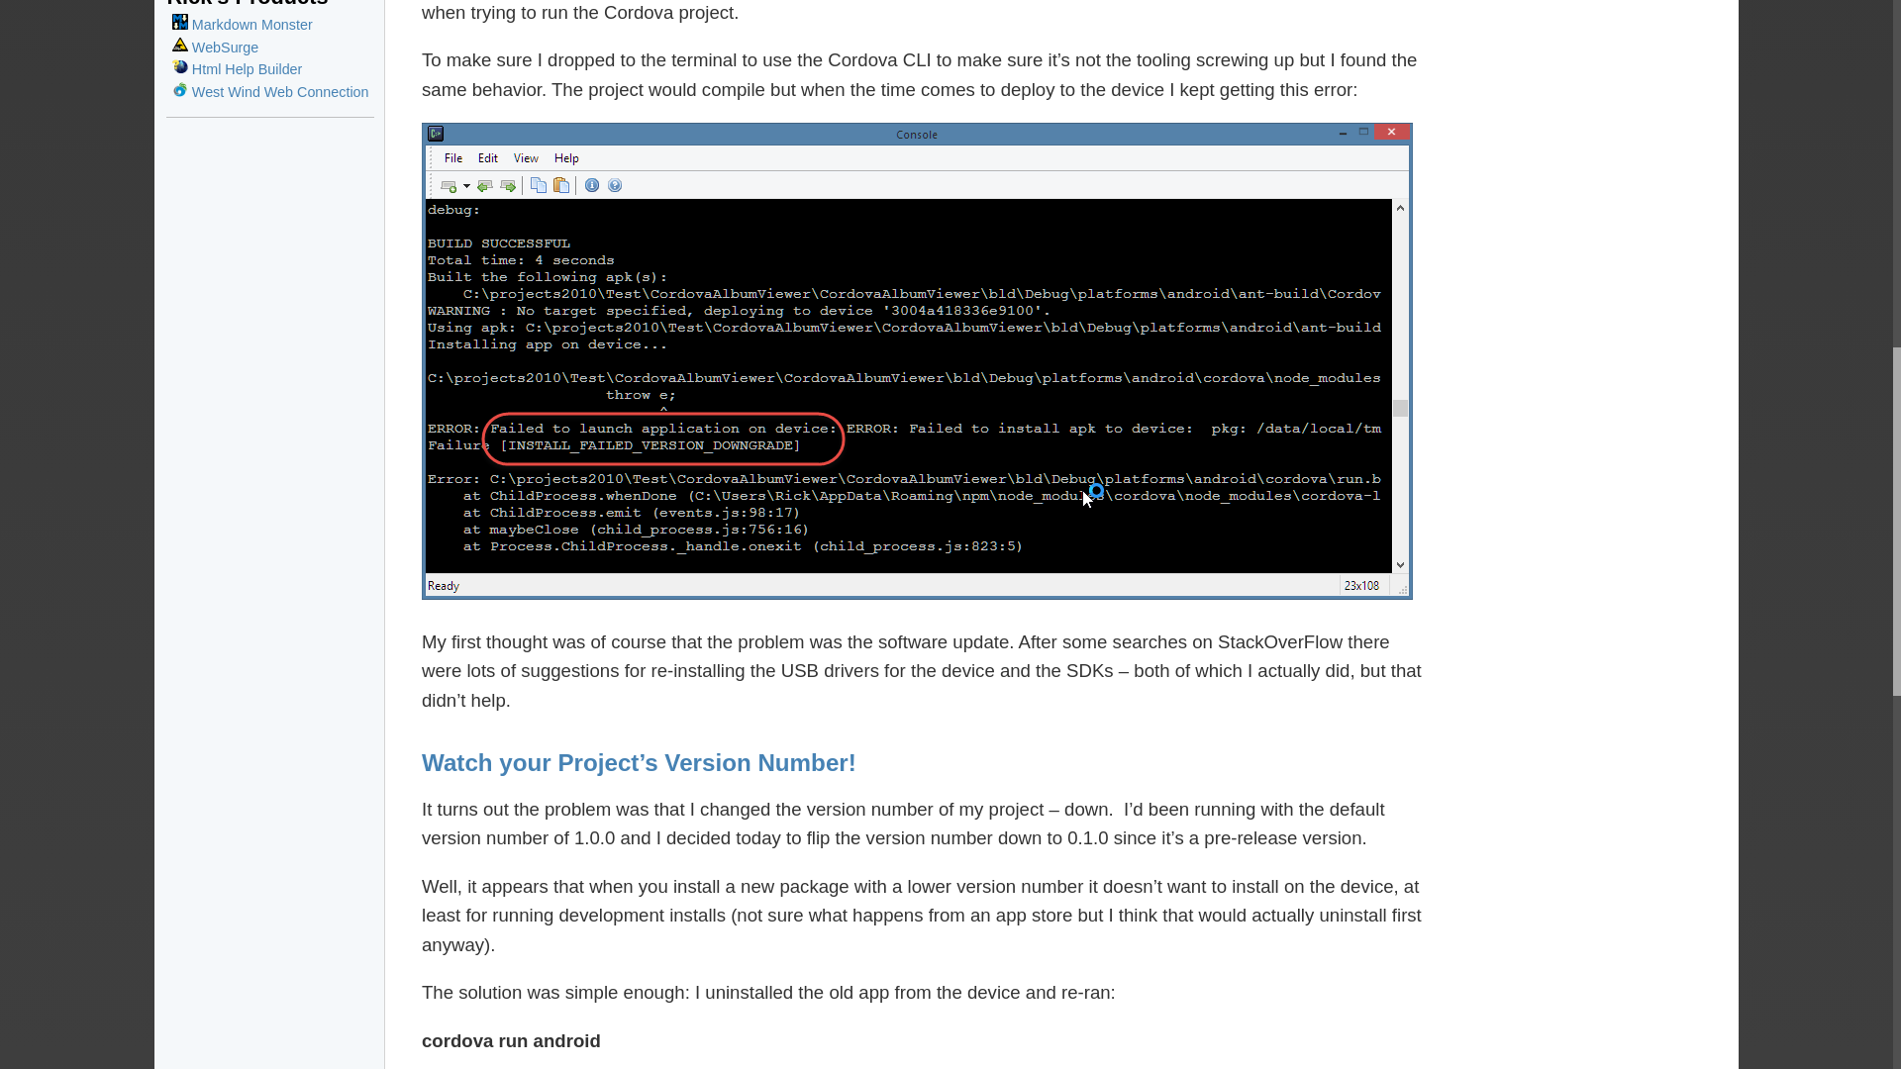  Describe the element at coordinates (238, 68) in the screenshot. I see `Html Help Builder` at that location.